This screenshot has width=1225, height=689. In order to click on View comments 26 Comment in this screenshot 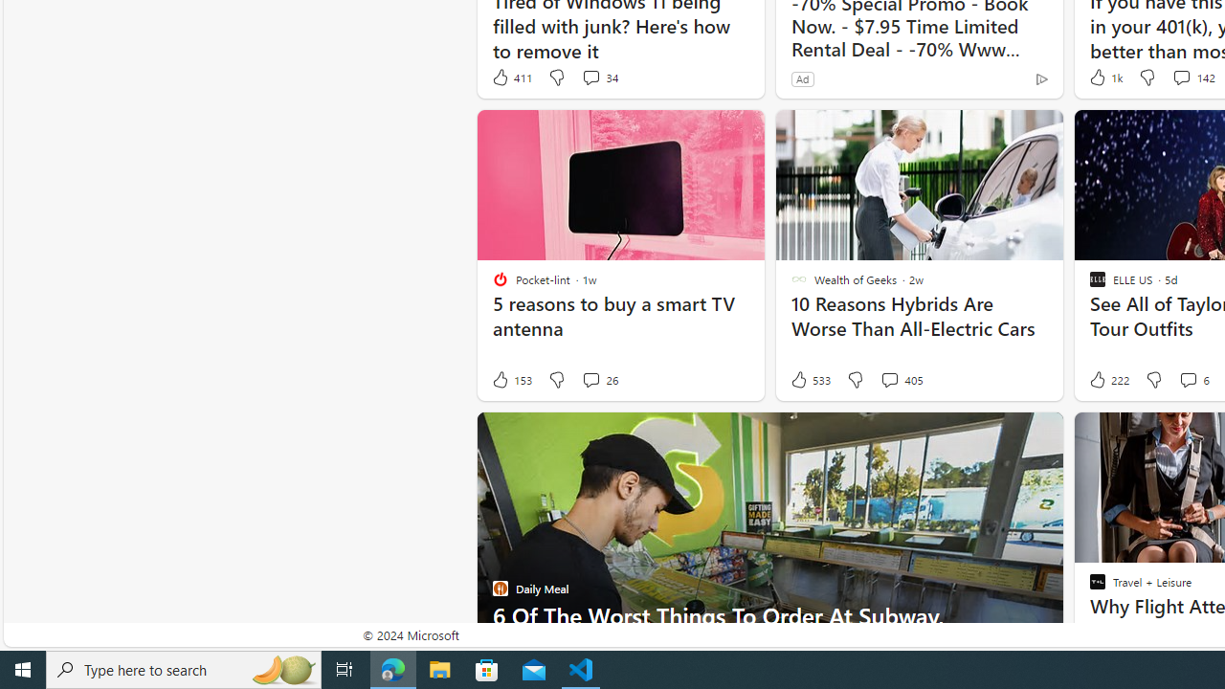, I will do `click(599, 380)`.